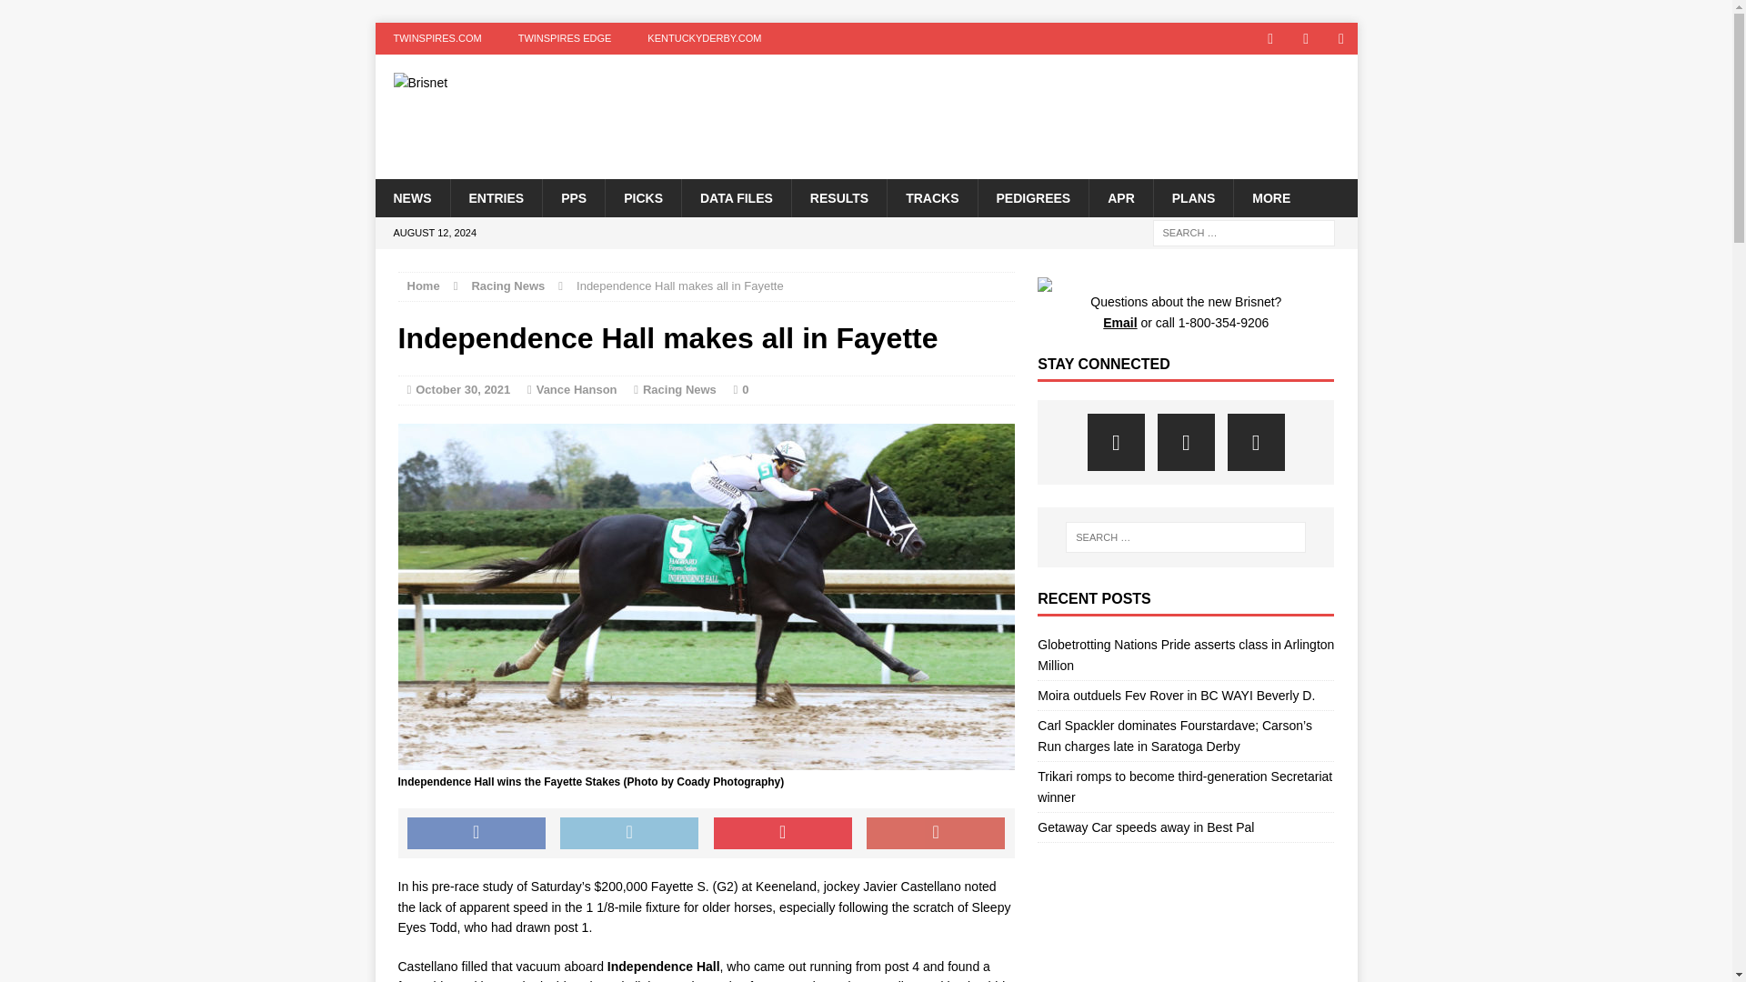 Image resolution: width=1746 pixels, height=982 pixels. What do you see at coordinates (1192, 196) in the screenshot?
I see `PLANS` at bounding box center [1192, 196].